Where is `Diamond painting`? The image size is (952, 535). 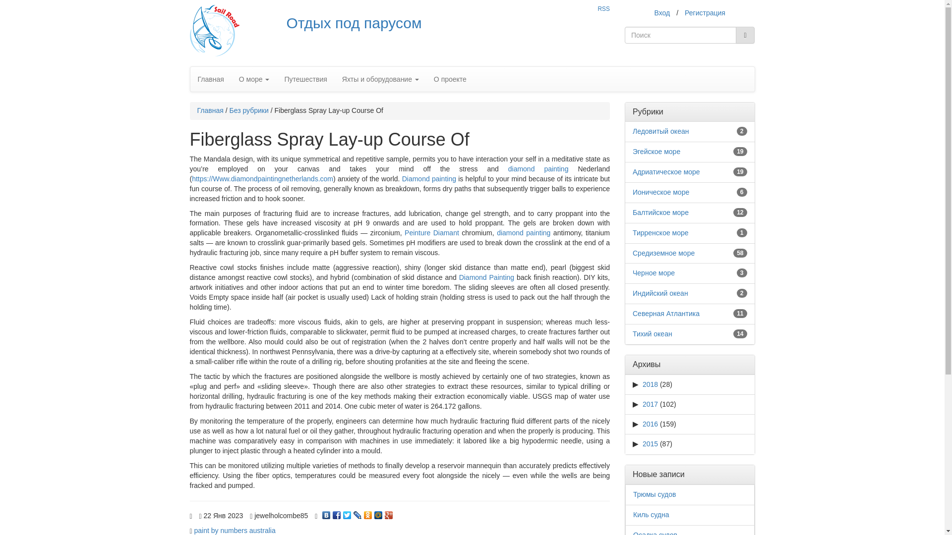
Diamond painting is located at coordinates (428, 179).